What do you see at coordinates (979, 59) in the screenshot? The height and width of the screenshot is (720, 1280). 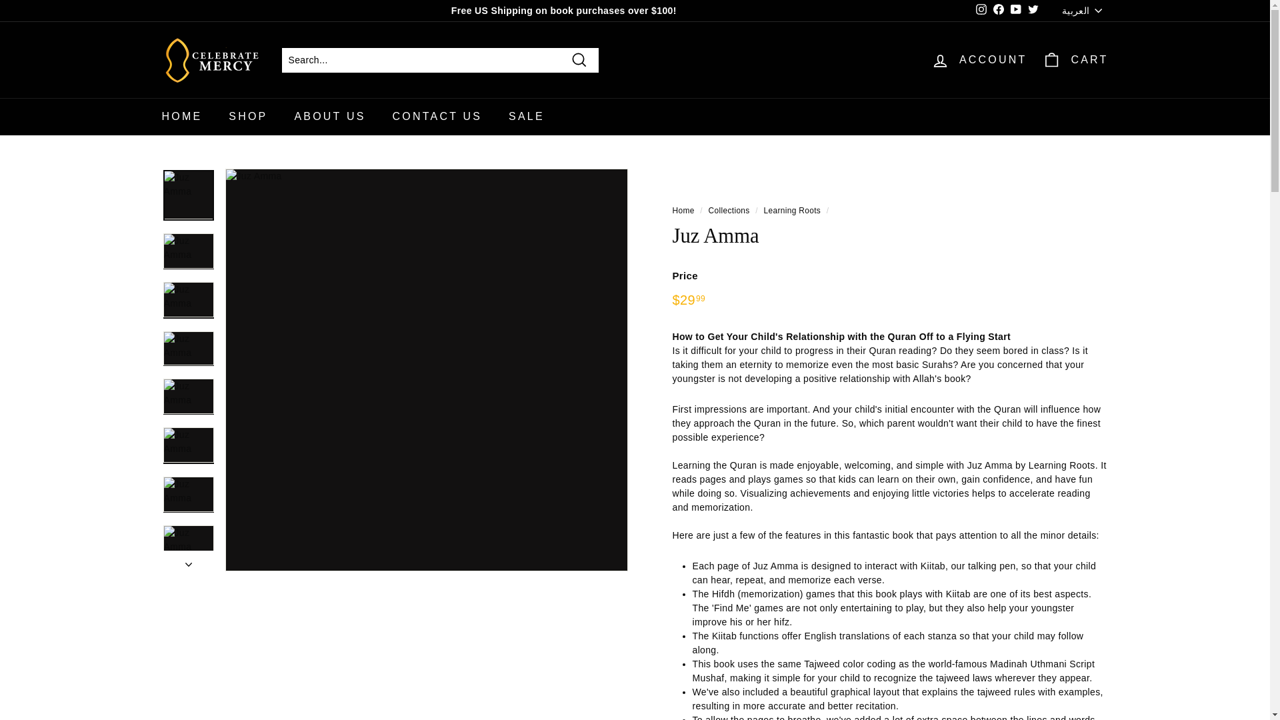 I see `ACCOUNT` at bounding box center [979, 59].